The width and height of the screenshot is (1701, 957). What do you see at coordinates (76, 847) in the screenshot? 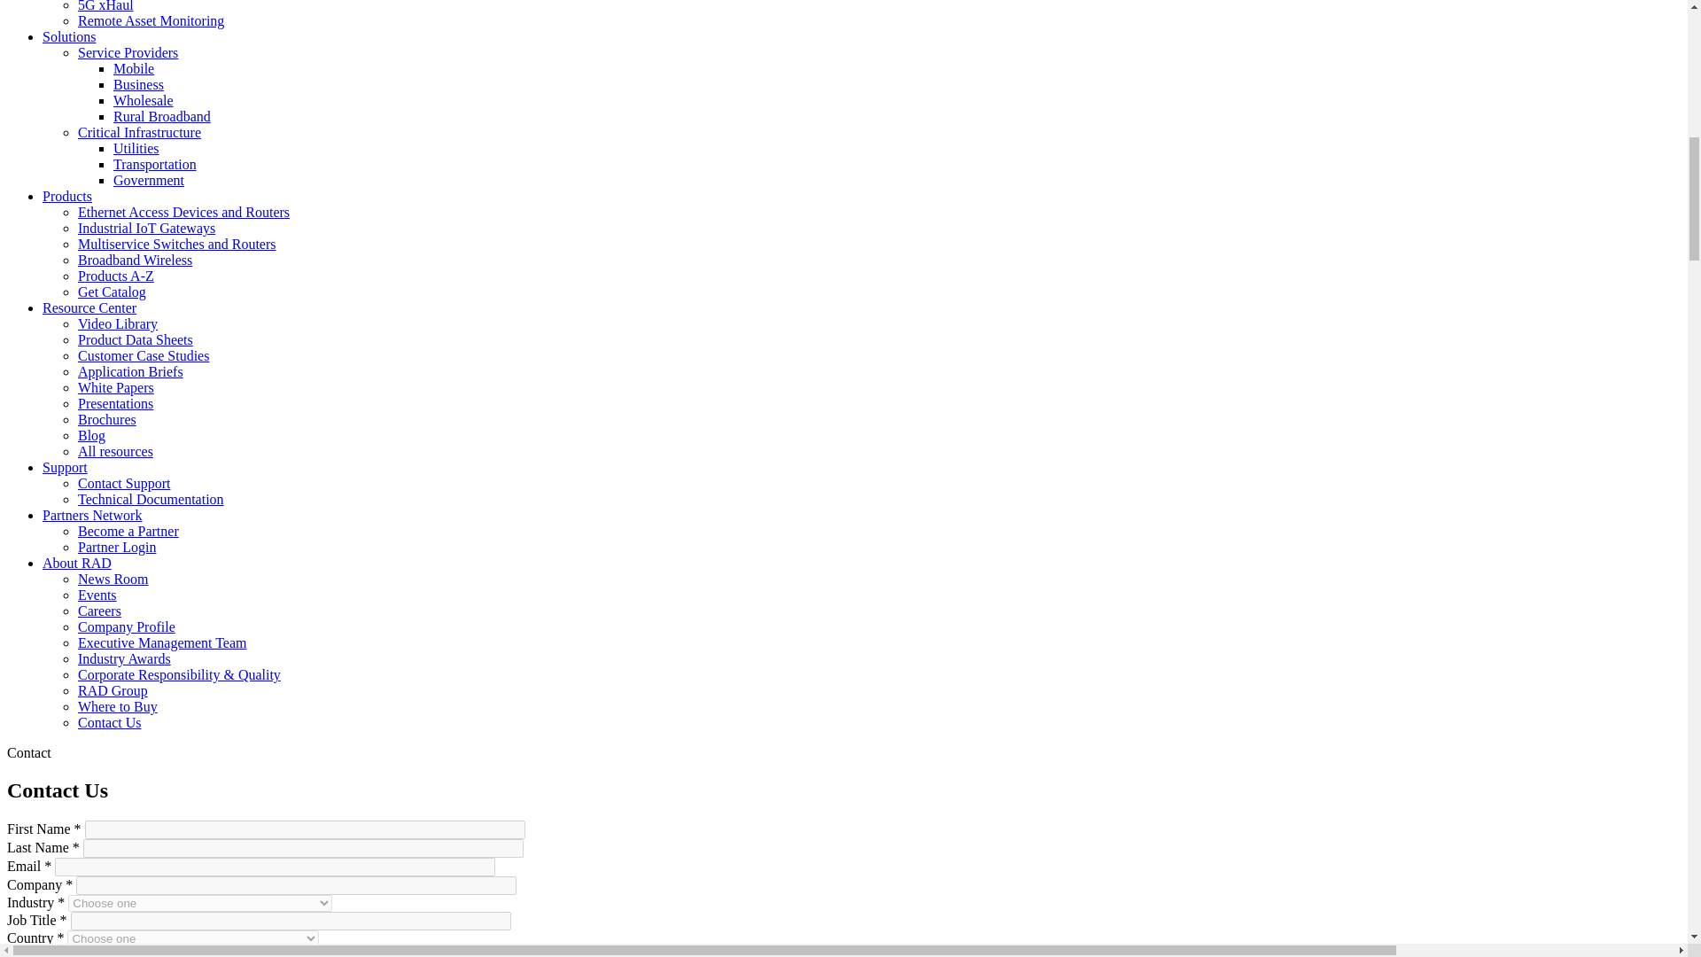
I see `This field is required.` at bounding box center [76, 847].